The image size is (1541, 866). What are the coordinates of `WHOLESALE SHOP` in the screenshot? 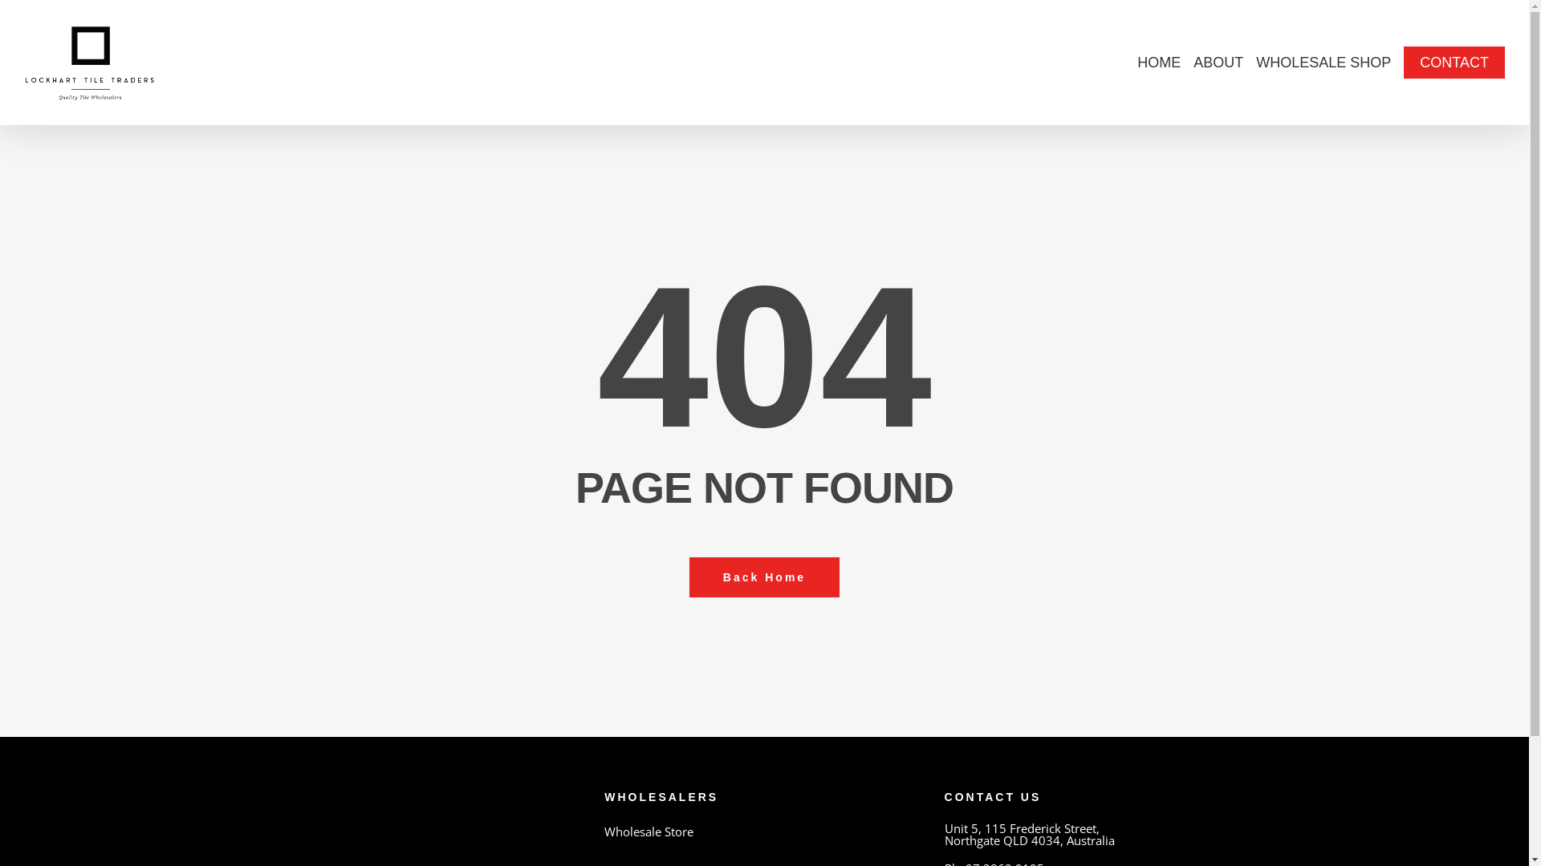 It's located at (1323, 63).